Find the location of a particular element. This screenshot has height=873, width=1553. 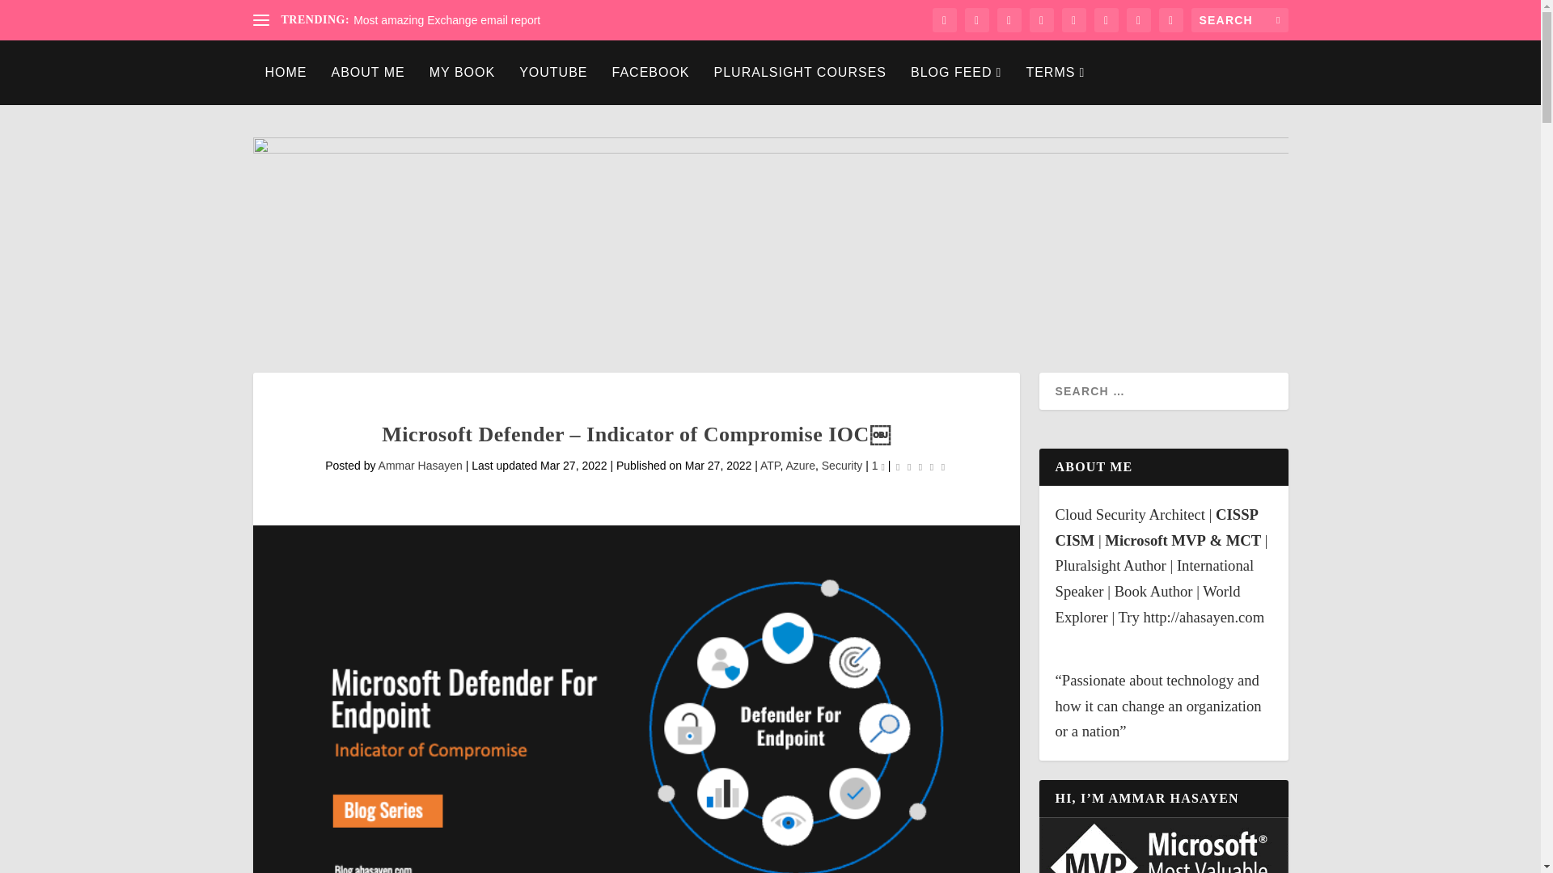

YOUTUBE is located at coordinates (552, 72).